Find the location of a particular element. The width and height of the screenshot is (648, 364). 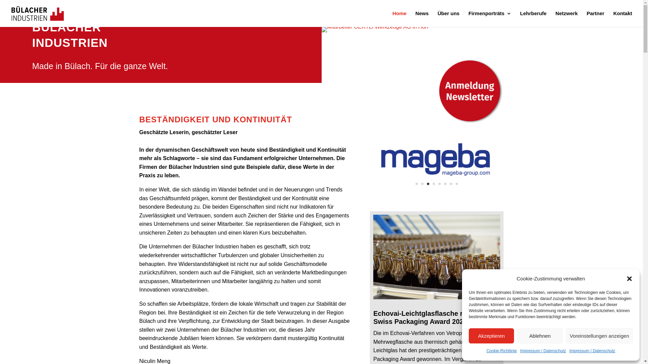

Ablehnen is located at coordinates (540, 336).